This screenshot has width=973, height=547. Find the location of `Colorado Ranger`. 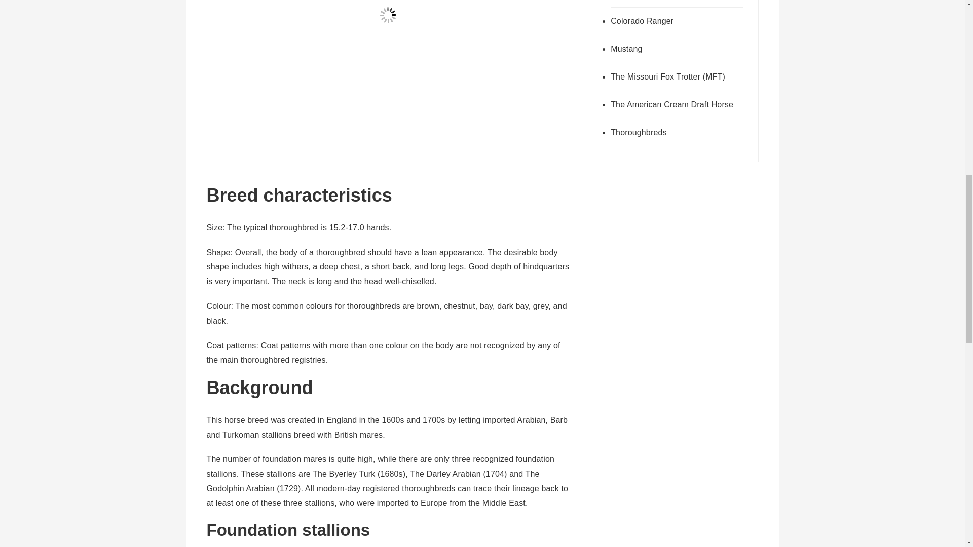

Colorado Ranger is located at coordinates (677, 21).